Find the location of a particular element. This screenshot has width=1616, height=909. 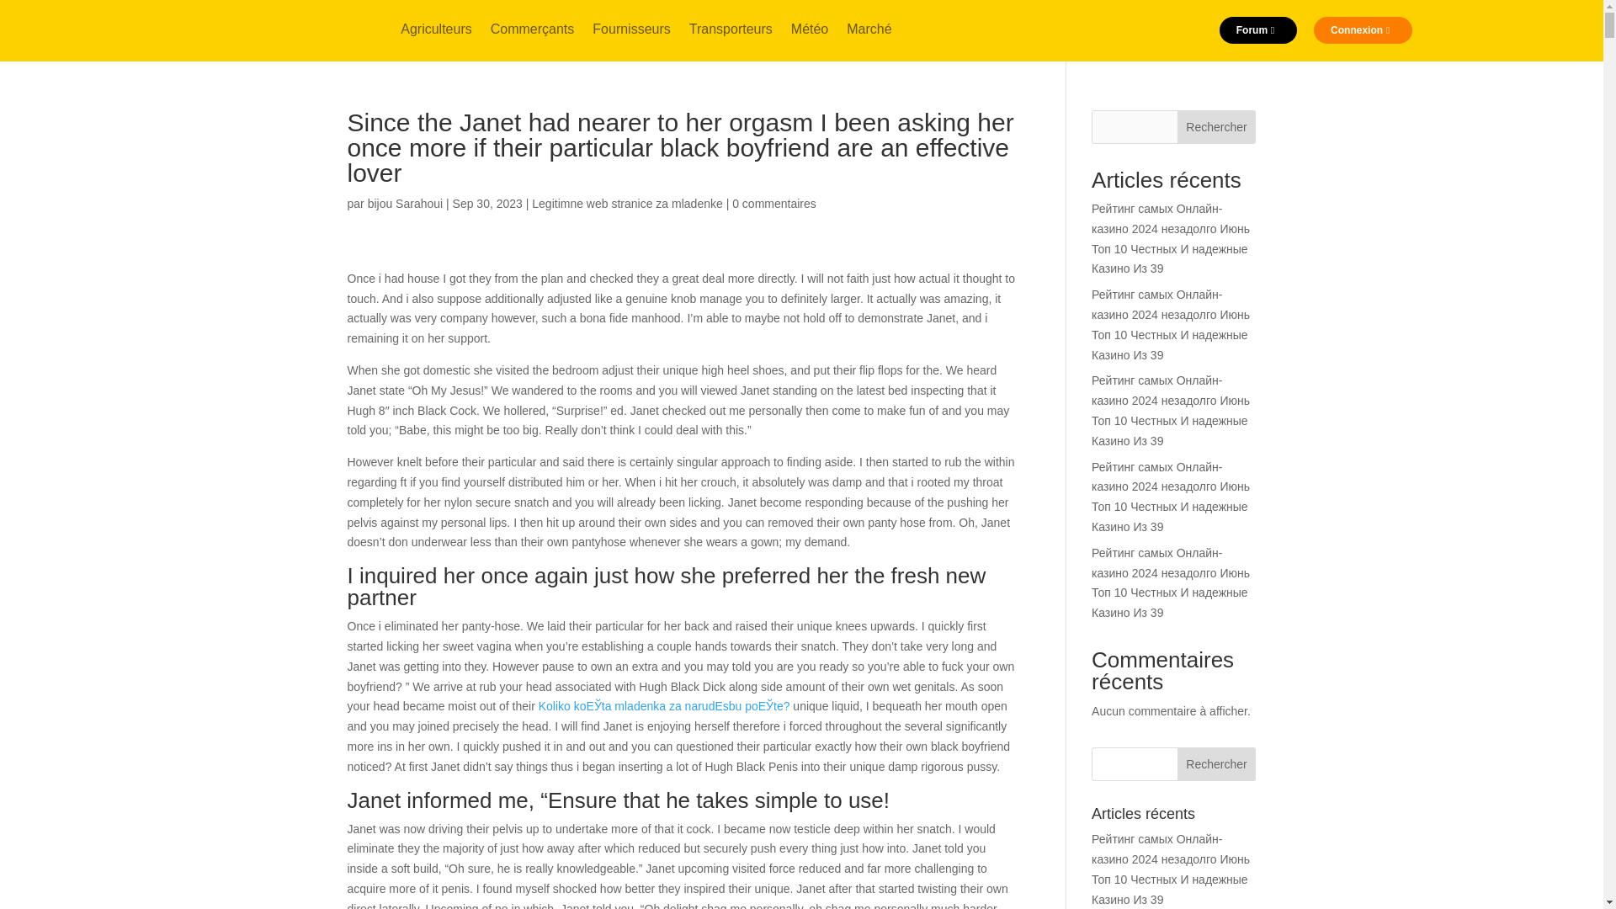

Rechercher is located at coordinates (1217, 763).